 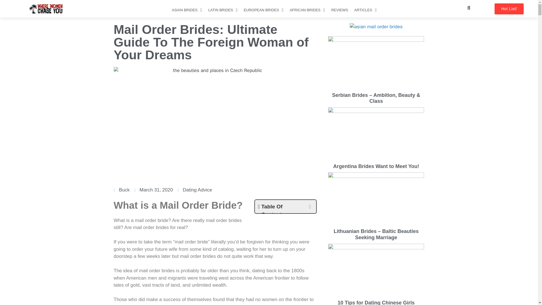 What do you see at coordinates (307, 12) in the screenshot?
I see `AFRICAN BRIDES` at bounding box center [307, 12].